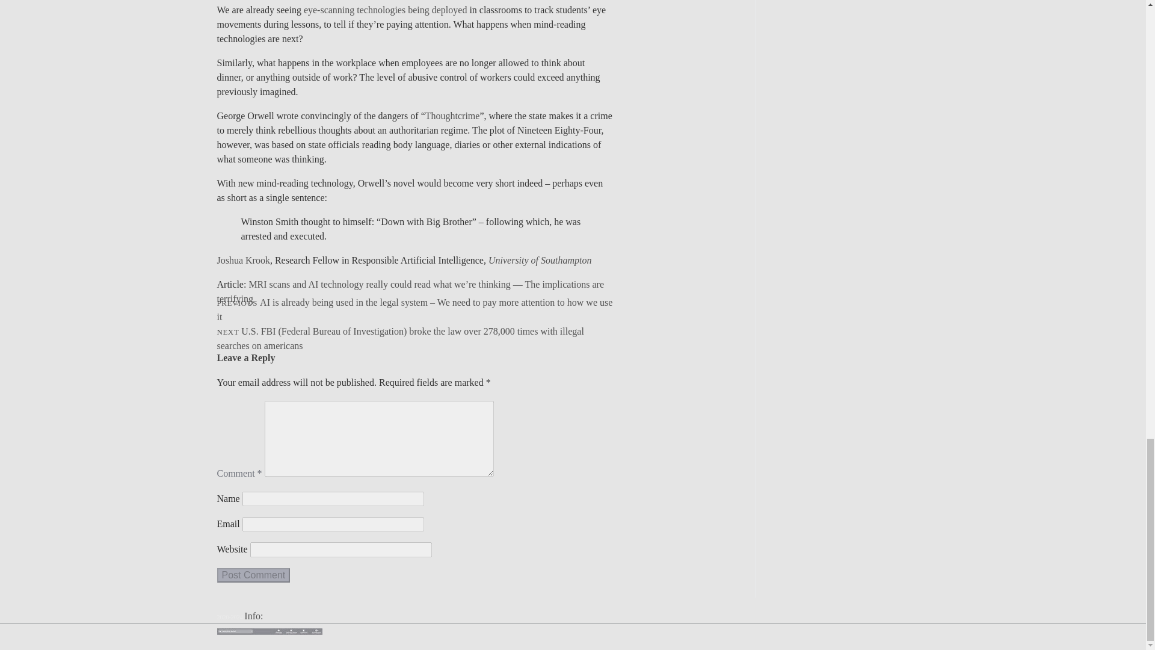 Image resolution: width=1155 pixels, height=650 pixels. I want to click on University of Southampton, so click(540, 260).